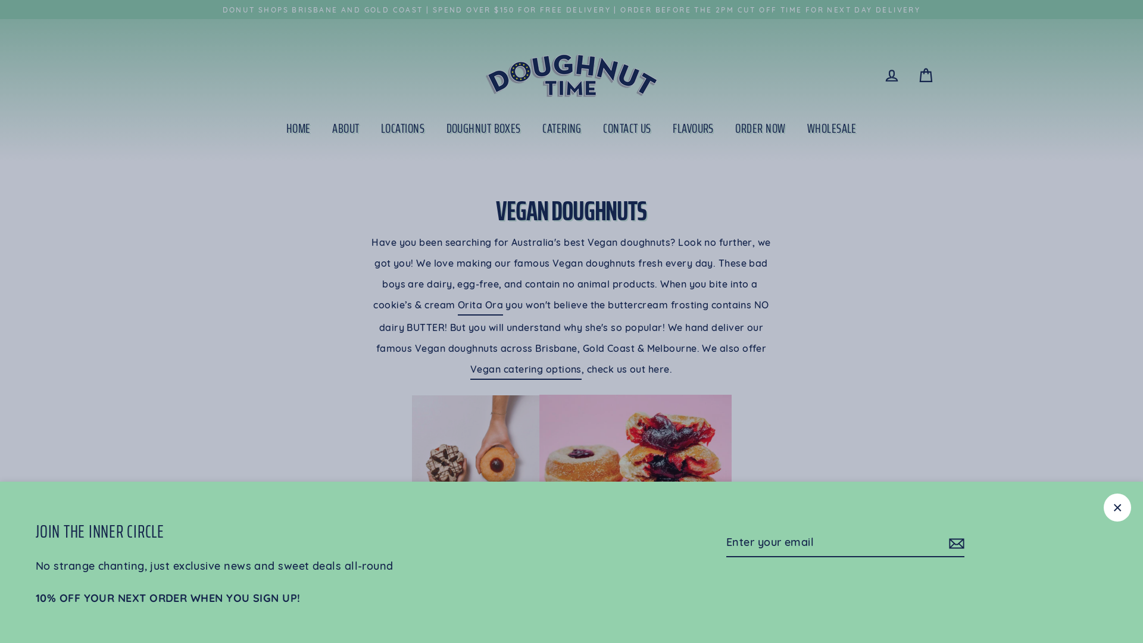  Describe the element at coordinates (345, 129) in the screenshot. I see `ABOUT` at that location.